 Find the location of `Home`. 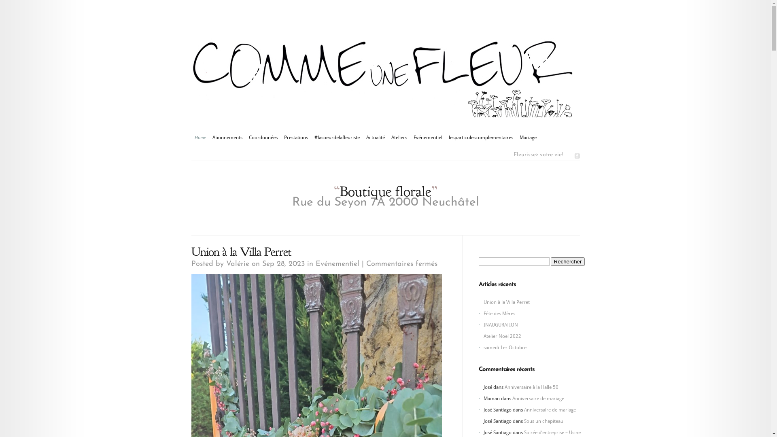

Home is located at coordinates (200, 138).